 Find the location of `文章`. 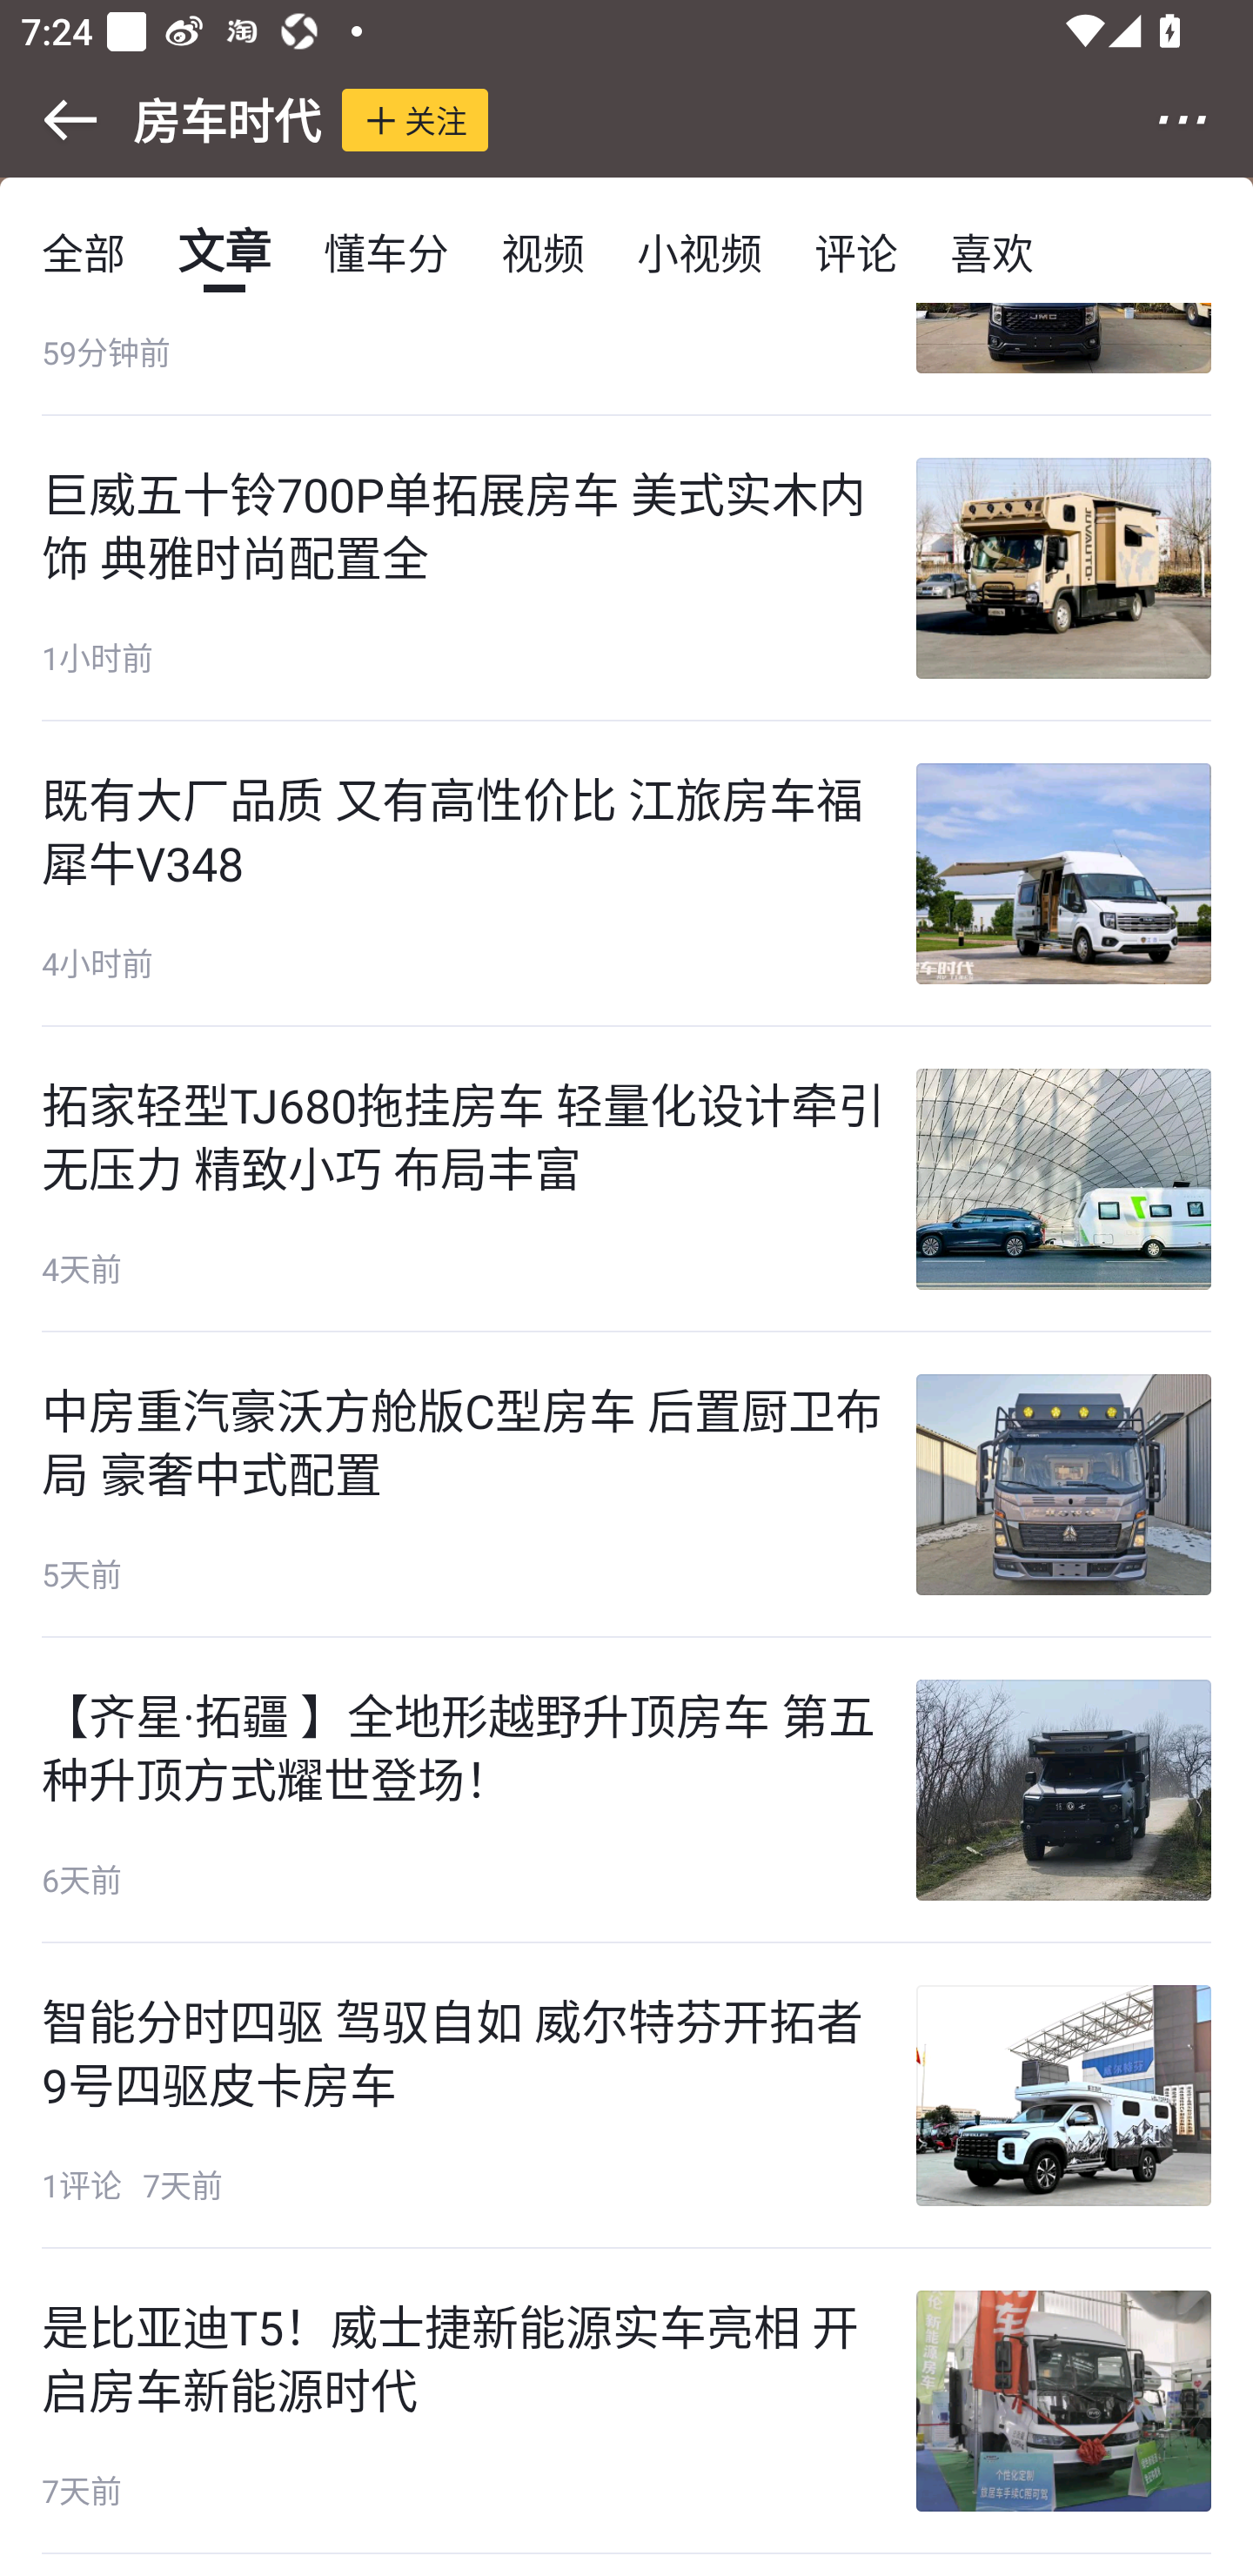

文章 is located at coordinates (224, 251).